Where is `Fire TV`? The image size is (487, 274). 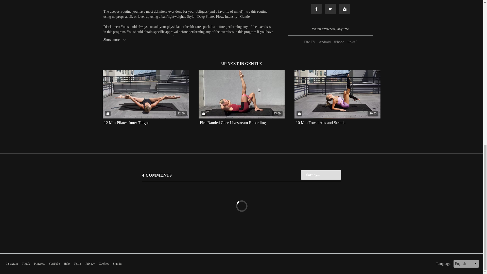
Fire TV is located at coordinates (310, 42).